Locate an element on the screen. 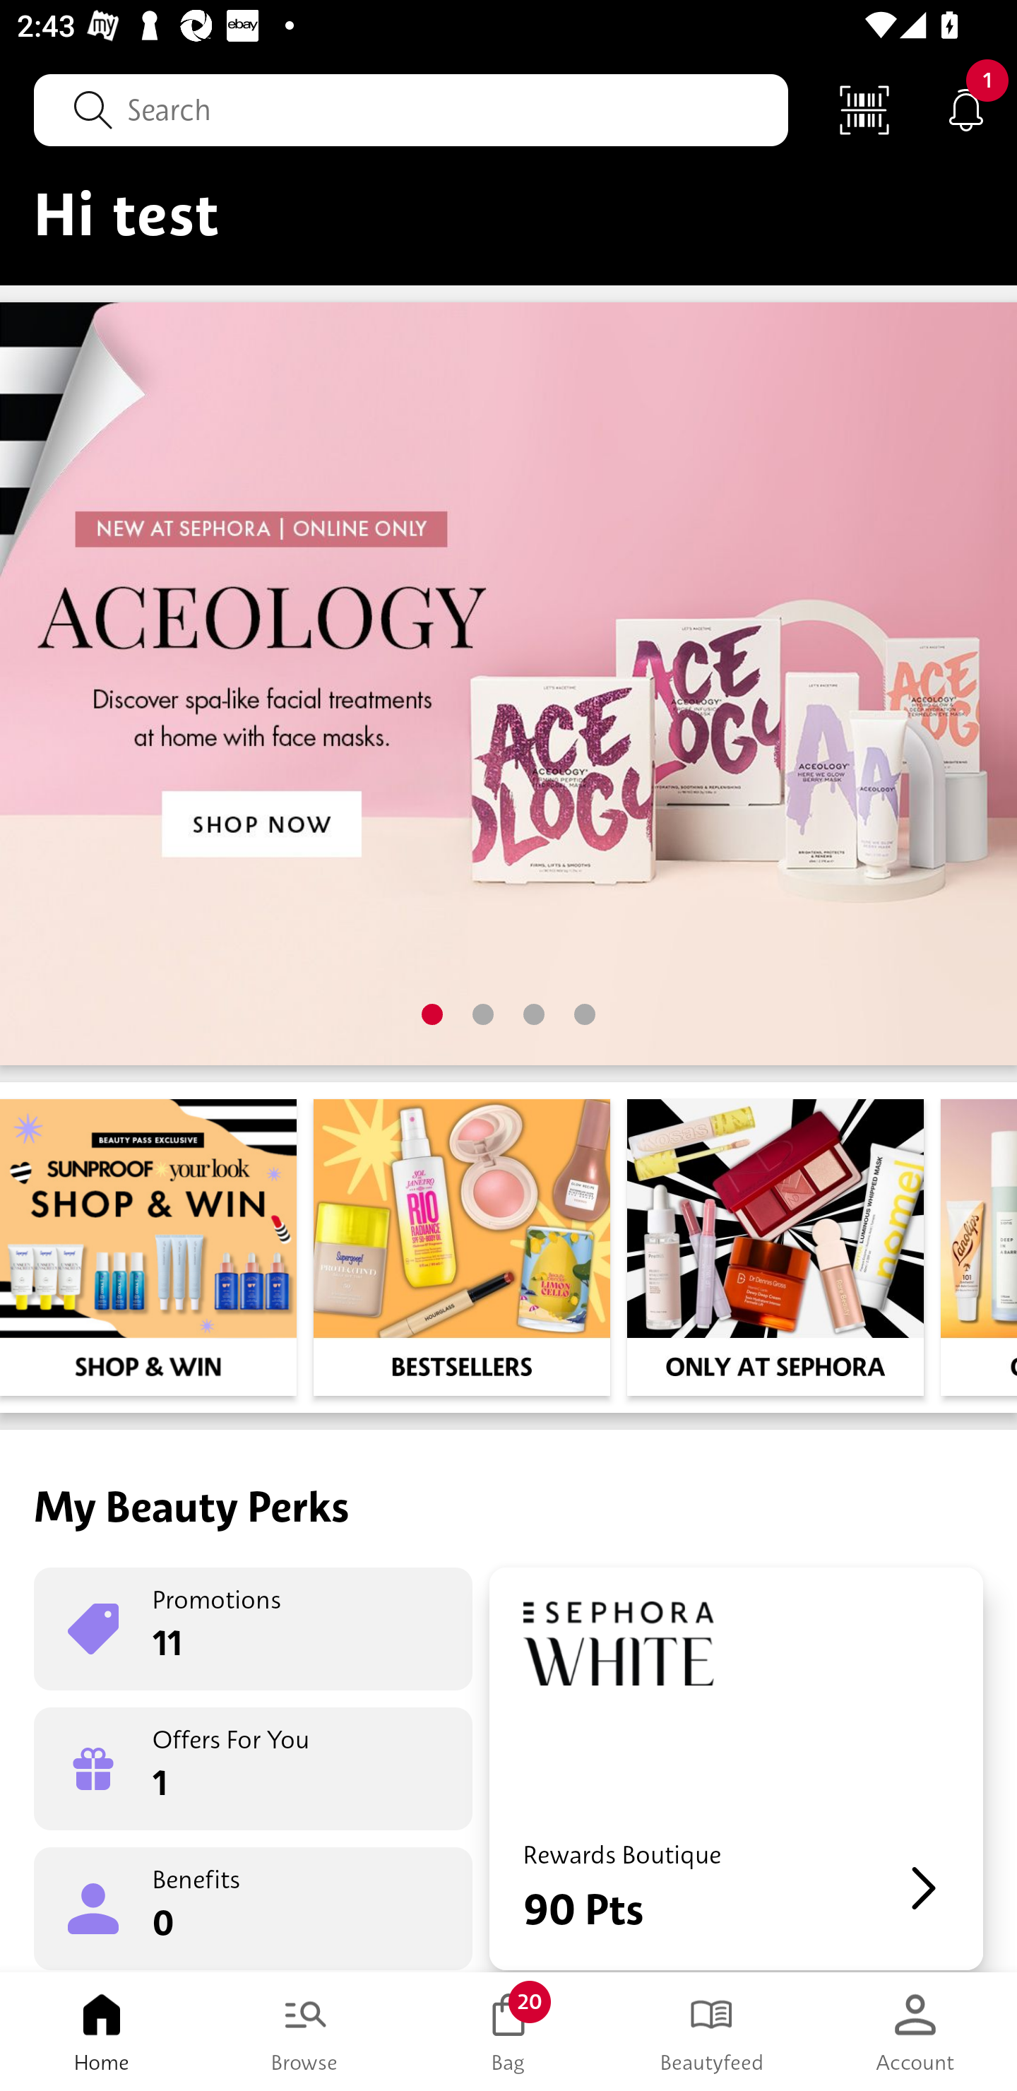  Account is located at coordinates (915, 2032).